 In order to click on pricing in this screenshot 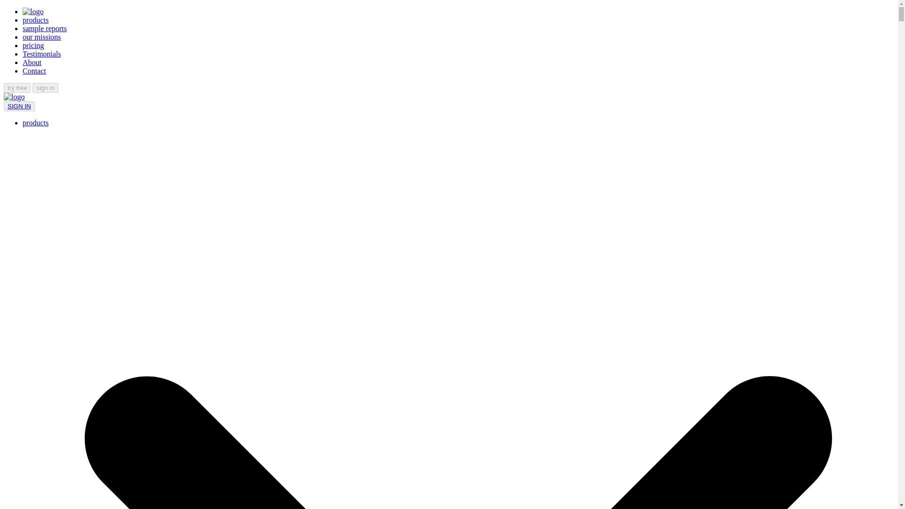, I will do `click(33, 45)`.